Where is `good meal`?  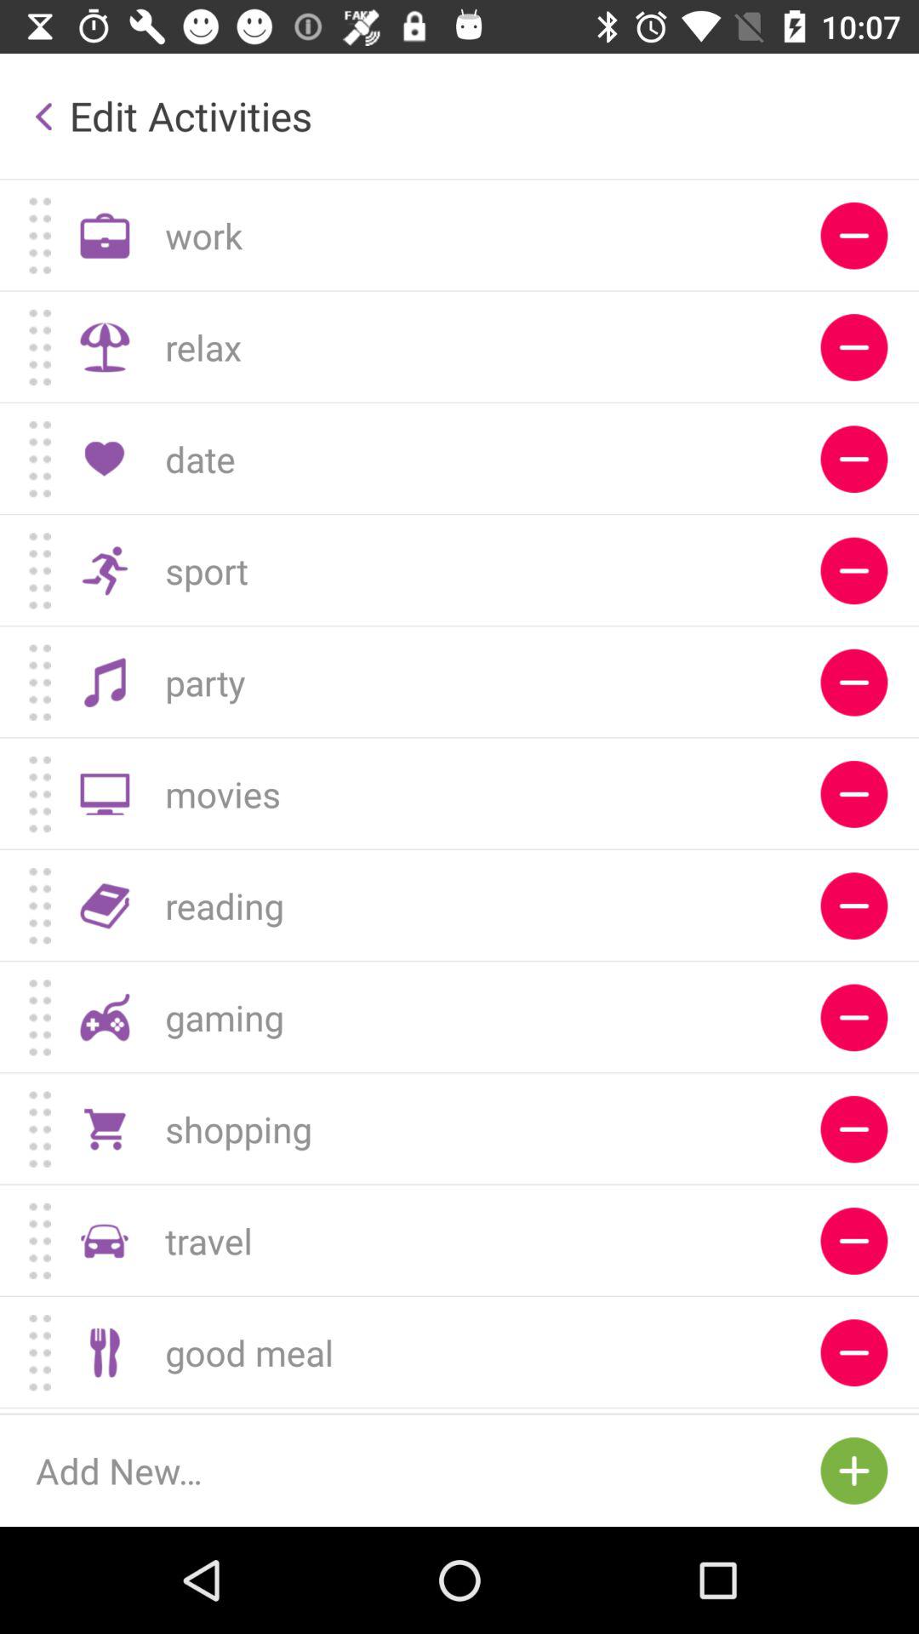
good meal is located at coordinates (854, 1353).